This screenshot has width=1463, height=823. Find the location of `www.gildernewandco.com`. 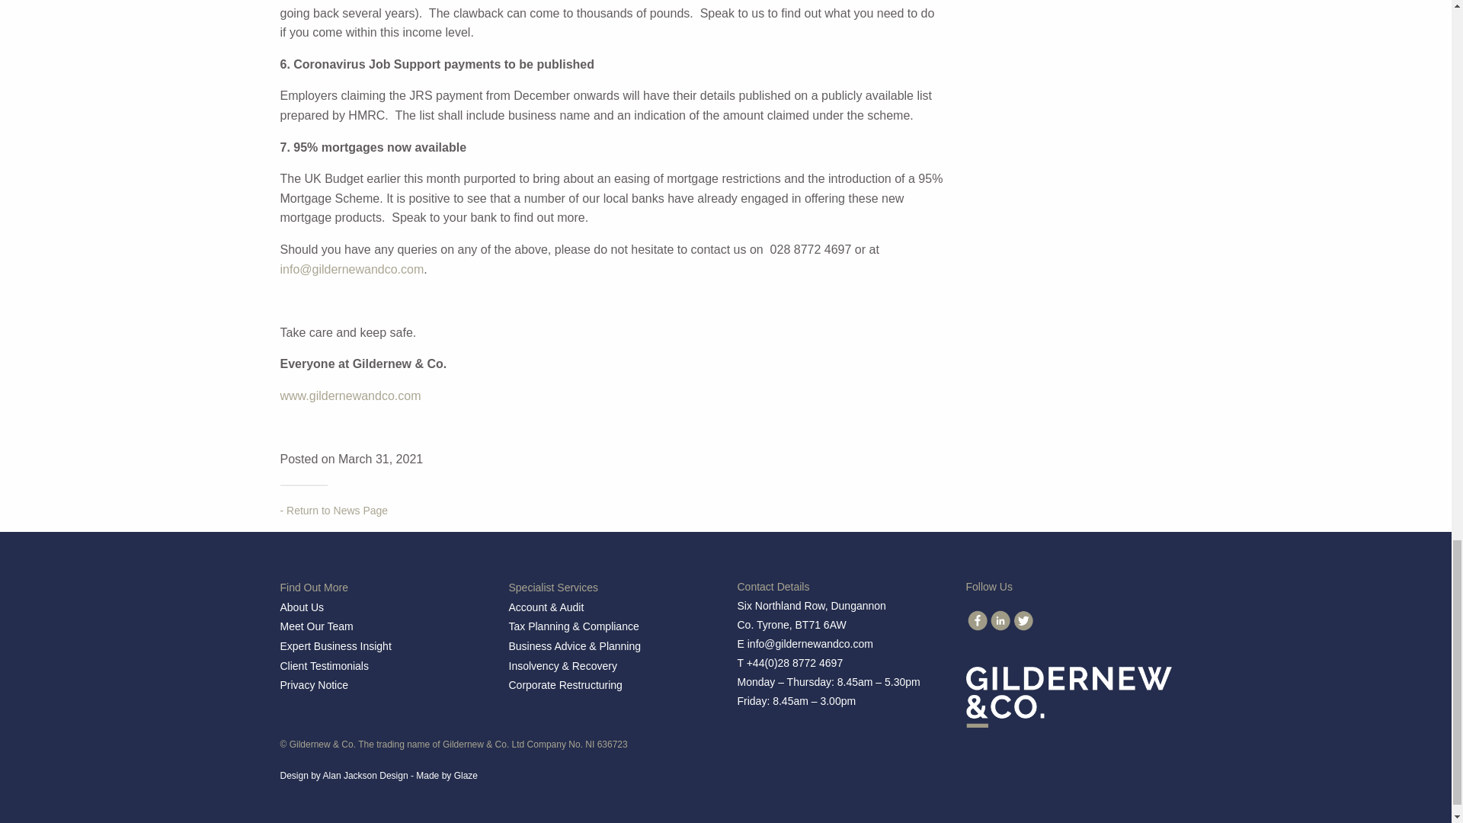

www.gildernewandco.com is located at coordinates (351, 395).